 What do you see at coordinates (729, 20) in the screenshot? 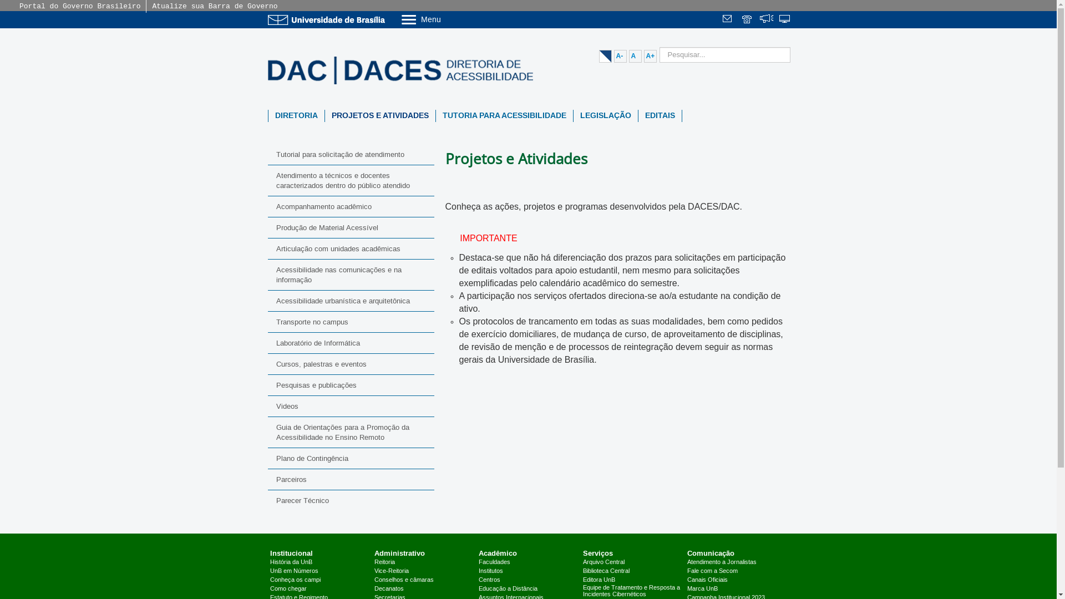
I see `Webmail` at bounding box center [729, 20].